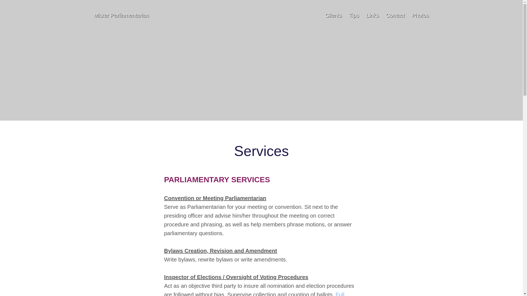 The width and height of the screenshot is (527, 296). I want to click on Full compliance with Davis Stirling Act, so click(254, 294).